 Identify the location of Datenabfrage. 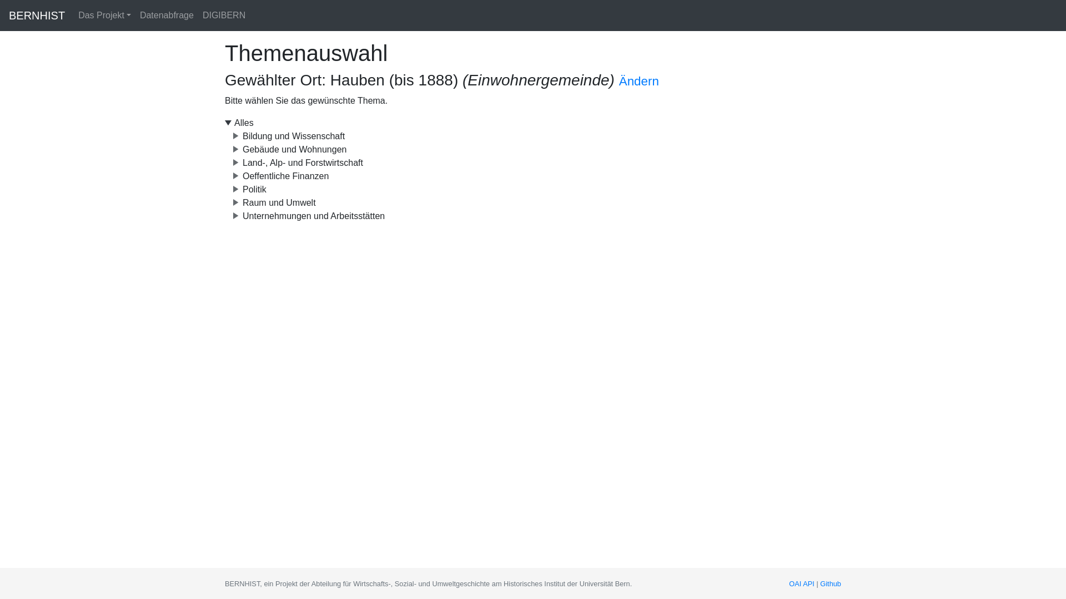
(167, 16).